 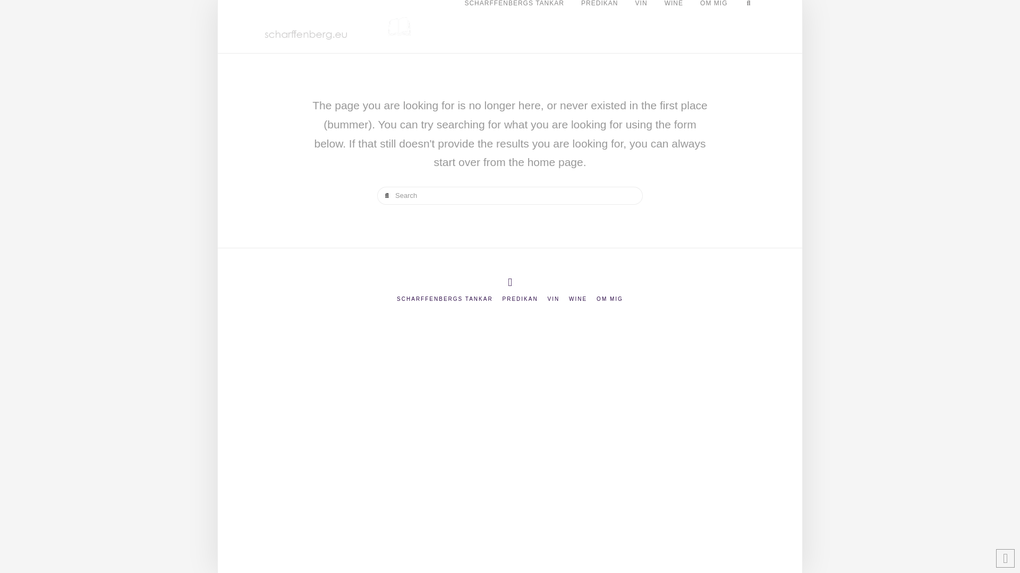 I want to click on WINE, so click(x=578, y=299).